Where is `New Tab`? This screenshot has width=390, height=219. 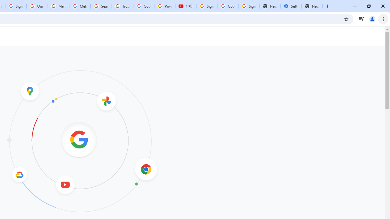
New Tab is located at coordinates (312, 6).